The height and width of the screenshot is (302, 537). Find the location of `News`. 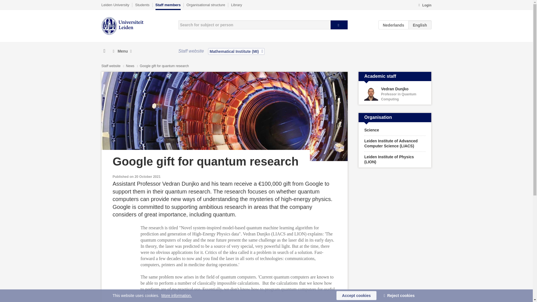

News is located at coordinates (130, 66).